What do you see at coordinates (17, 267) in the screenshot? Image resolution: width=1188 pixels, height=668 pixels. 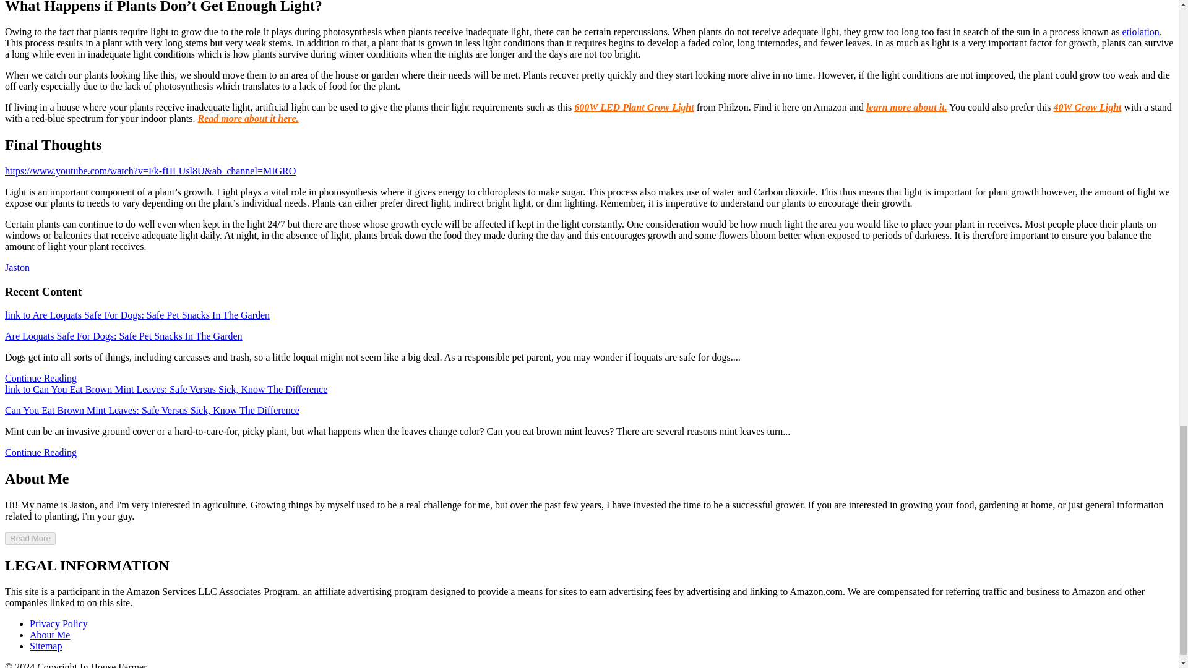 I see `Jaston` at bounding box center [17, 267].